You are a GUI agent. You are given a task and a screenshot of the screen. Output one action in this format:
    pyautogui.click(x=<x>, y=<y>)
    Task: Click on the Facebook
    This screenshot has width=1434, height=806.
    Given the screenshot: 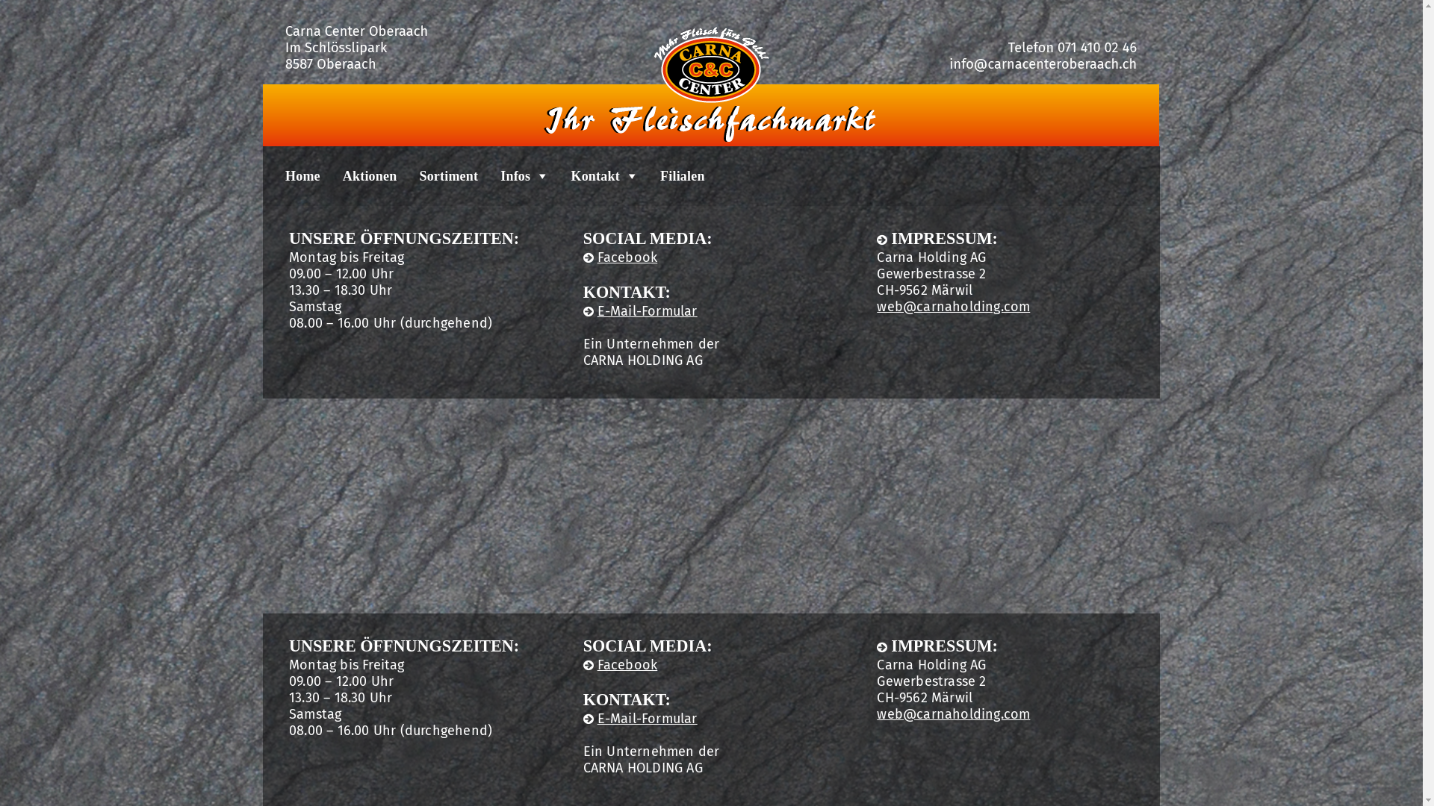 What is the action you would take?
    pyautogui.click(x=621, y=665)
    